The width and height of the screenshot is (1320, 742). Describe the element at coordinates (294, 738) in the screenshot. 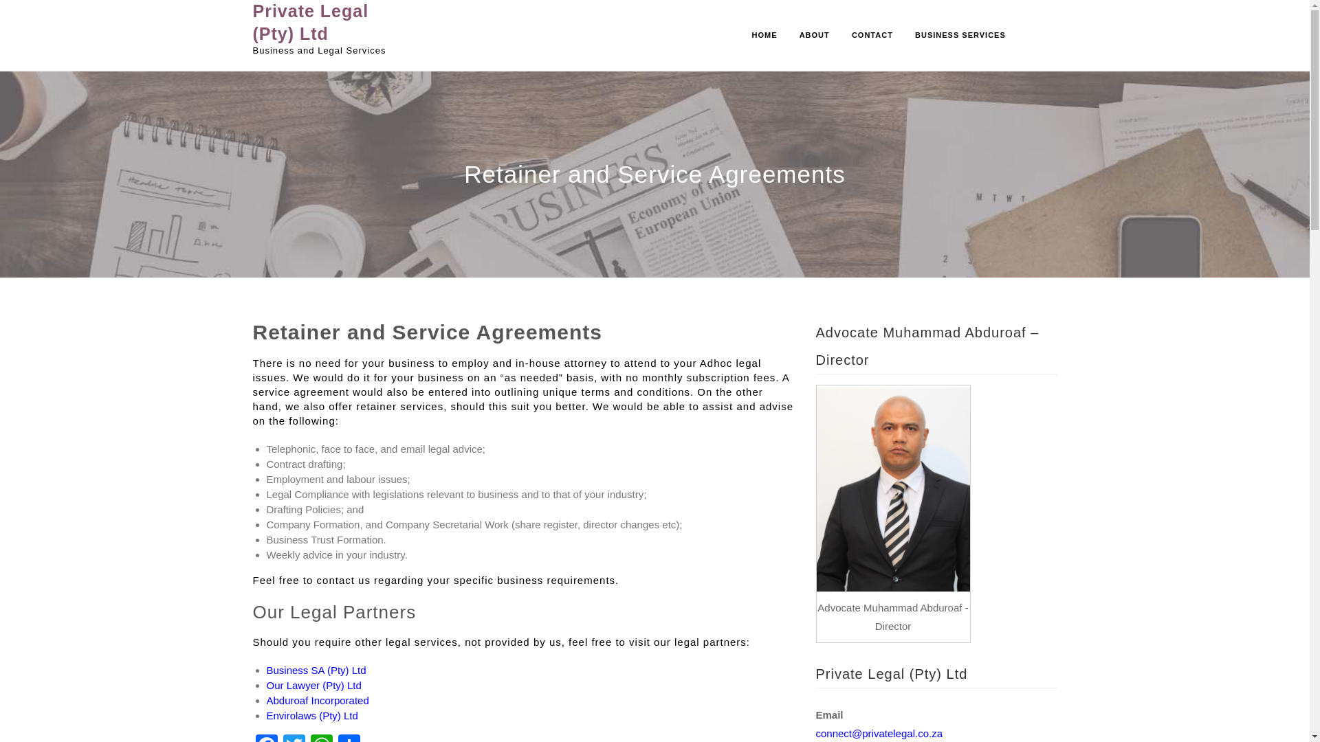

I see `Twitter` at that location.